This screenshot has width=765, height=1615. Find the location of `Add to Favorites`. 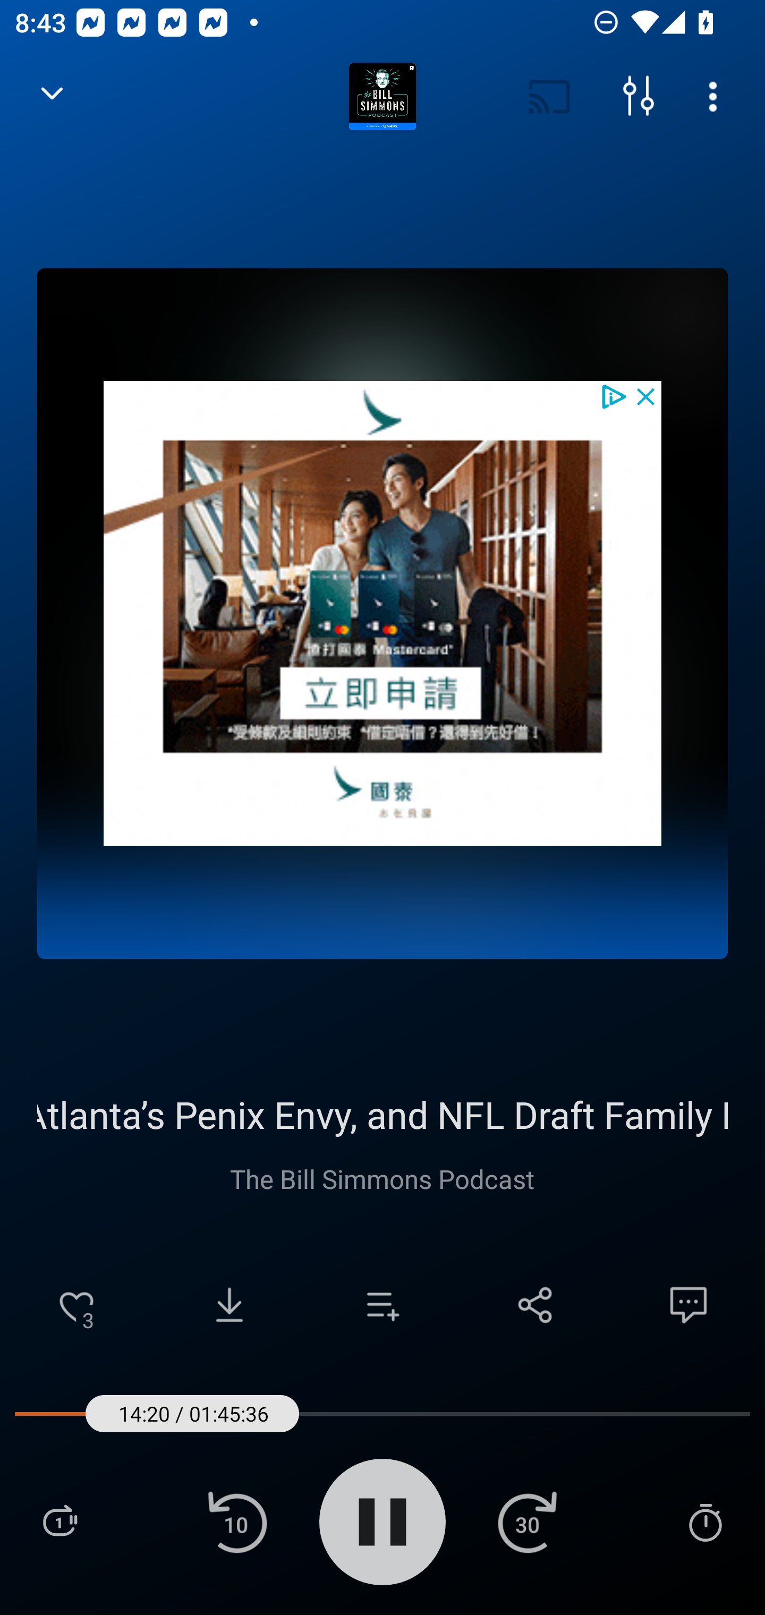

Add to Favorites is located at coordinates (76, 1305).